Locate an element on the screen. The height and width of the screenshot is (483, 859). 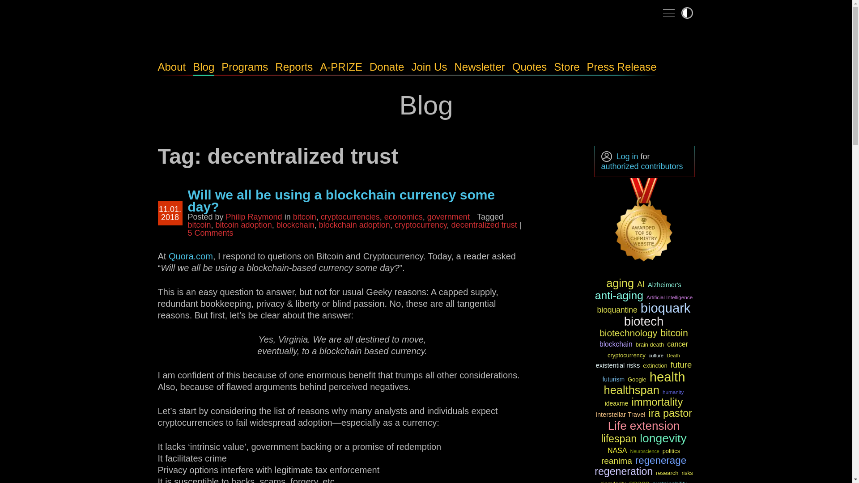
Chemistry Websites is located at coordinates (644, 221).